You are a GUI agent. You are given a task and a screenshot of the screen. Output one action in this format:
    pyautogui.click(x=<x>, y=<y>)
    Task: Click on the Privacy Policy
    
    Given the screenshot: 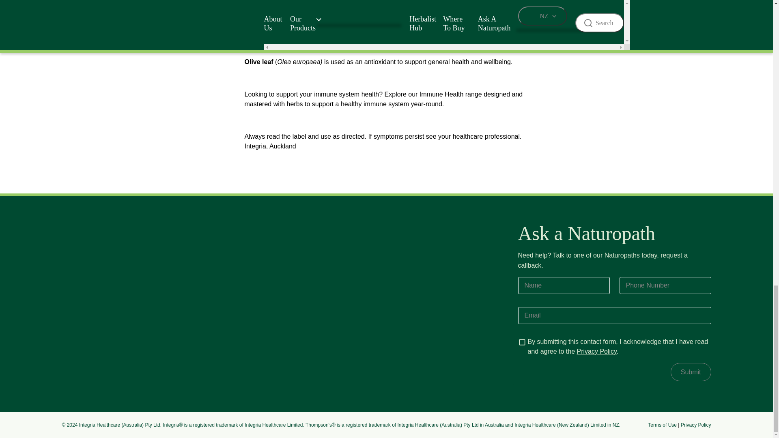 What is the action you would take?
    pyautogui.click(x=696, y=425)
    